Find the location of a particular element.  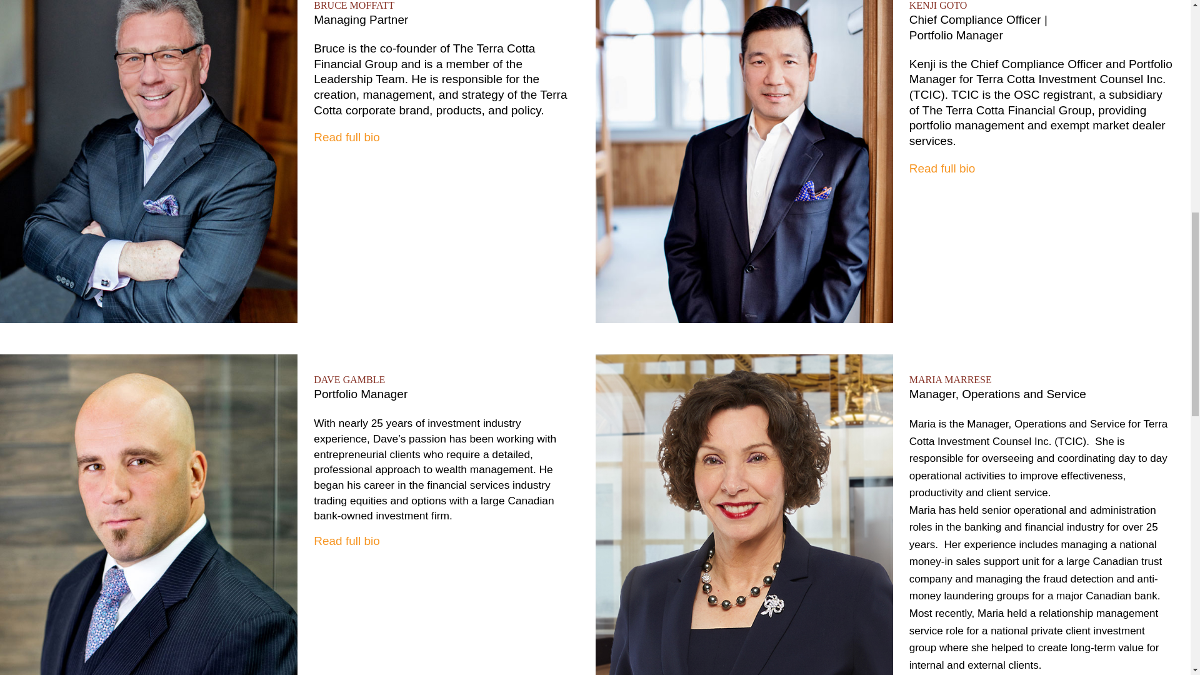

Read full bio is located at coordinates (346, 137).